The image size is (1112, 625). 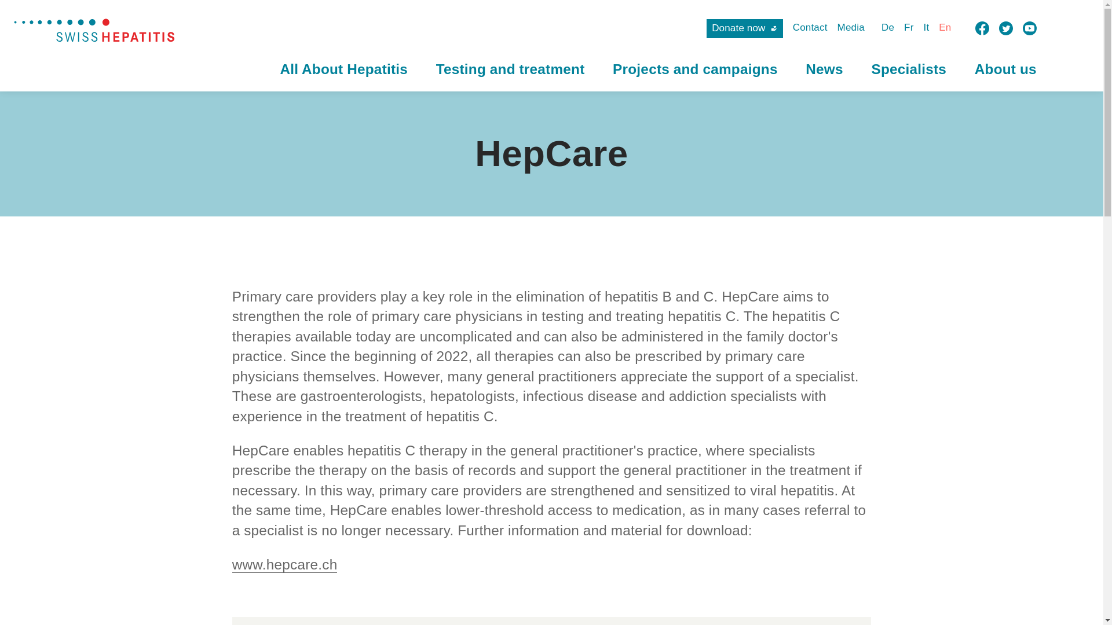 What do you see at coordinates (744, 28) in the screenshot?
I see `Donate now` at bounding box center [744, 28].